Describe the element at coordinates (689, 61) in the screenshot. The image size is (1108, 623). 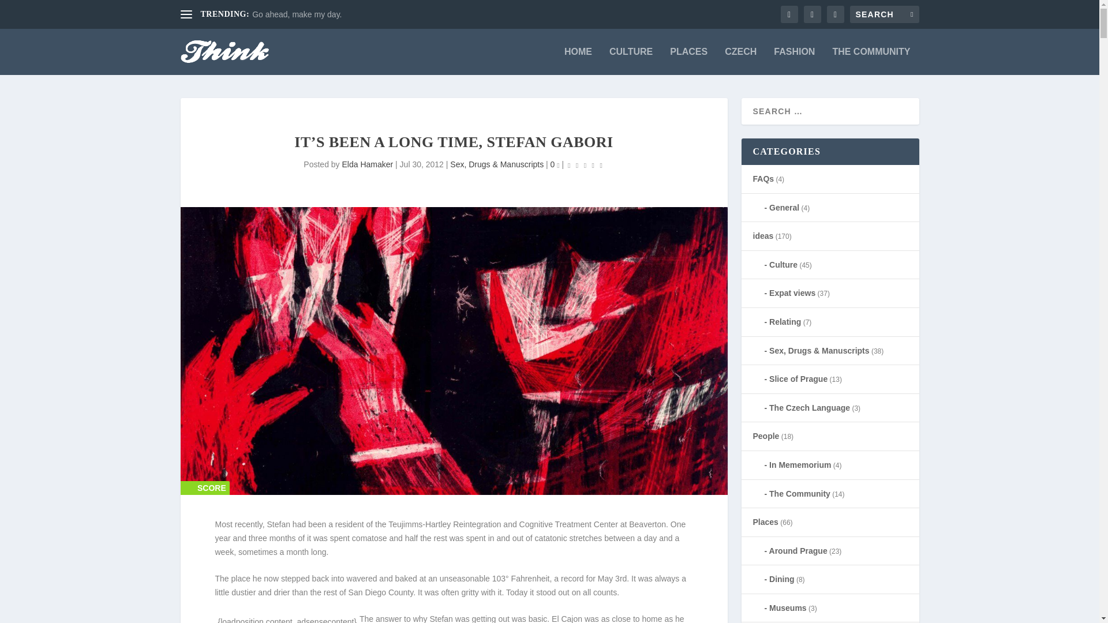
I see `PLACES` at that location.